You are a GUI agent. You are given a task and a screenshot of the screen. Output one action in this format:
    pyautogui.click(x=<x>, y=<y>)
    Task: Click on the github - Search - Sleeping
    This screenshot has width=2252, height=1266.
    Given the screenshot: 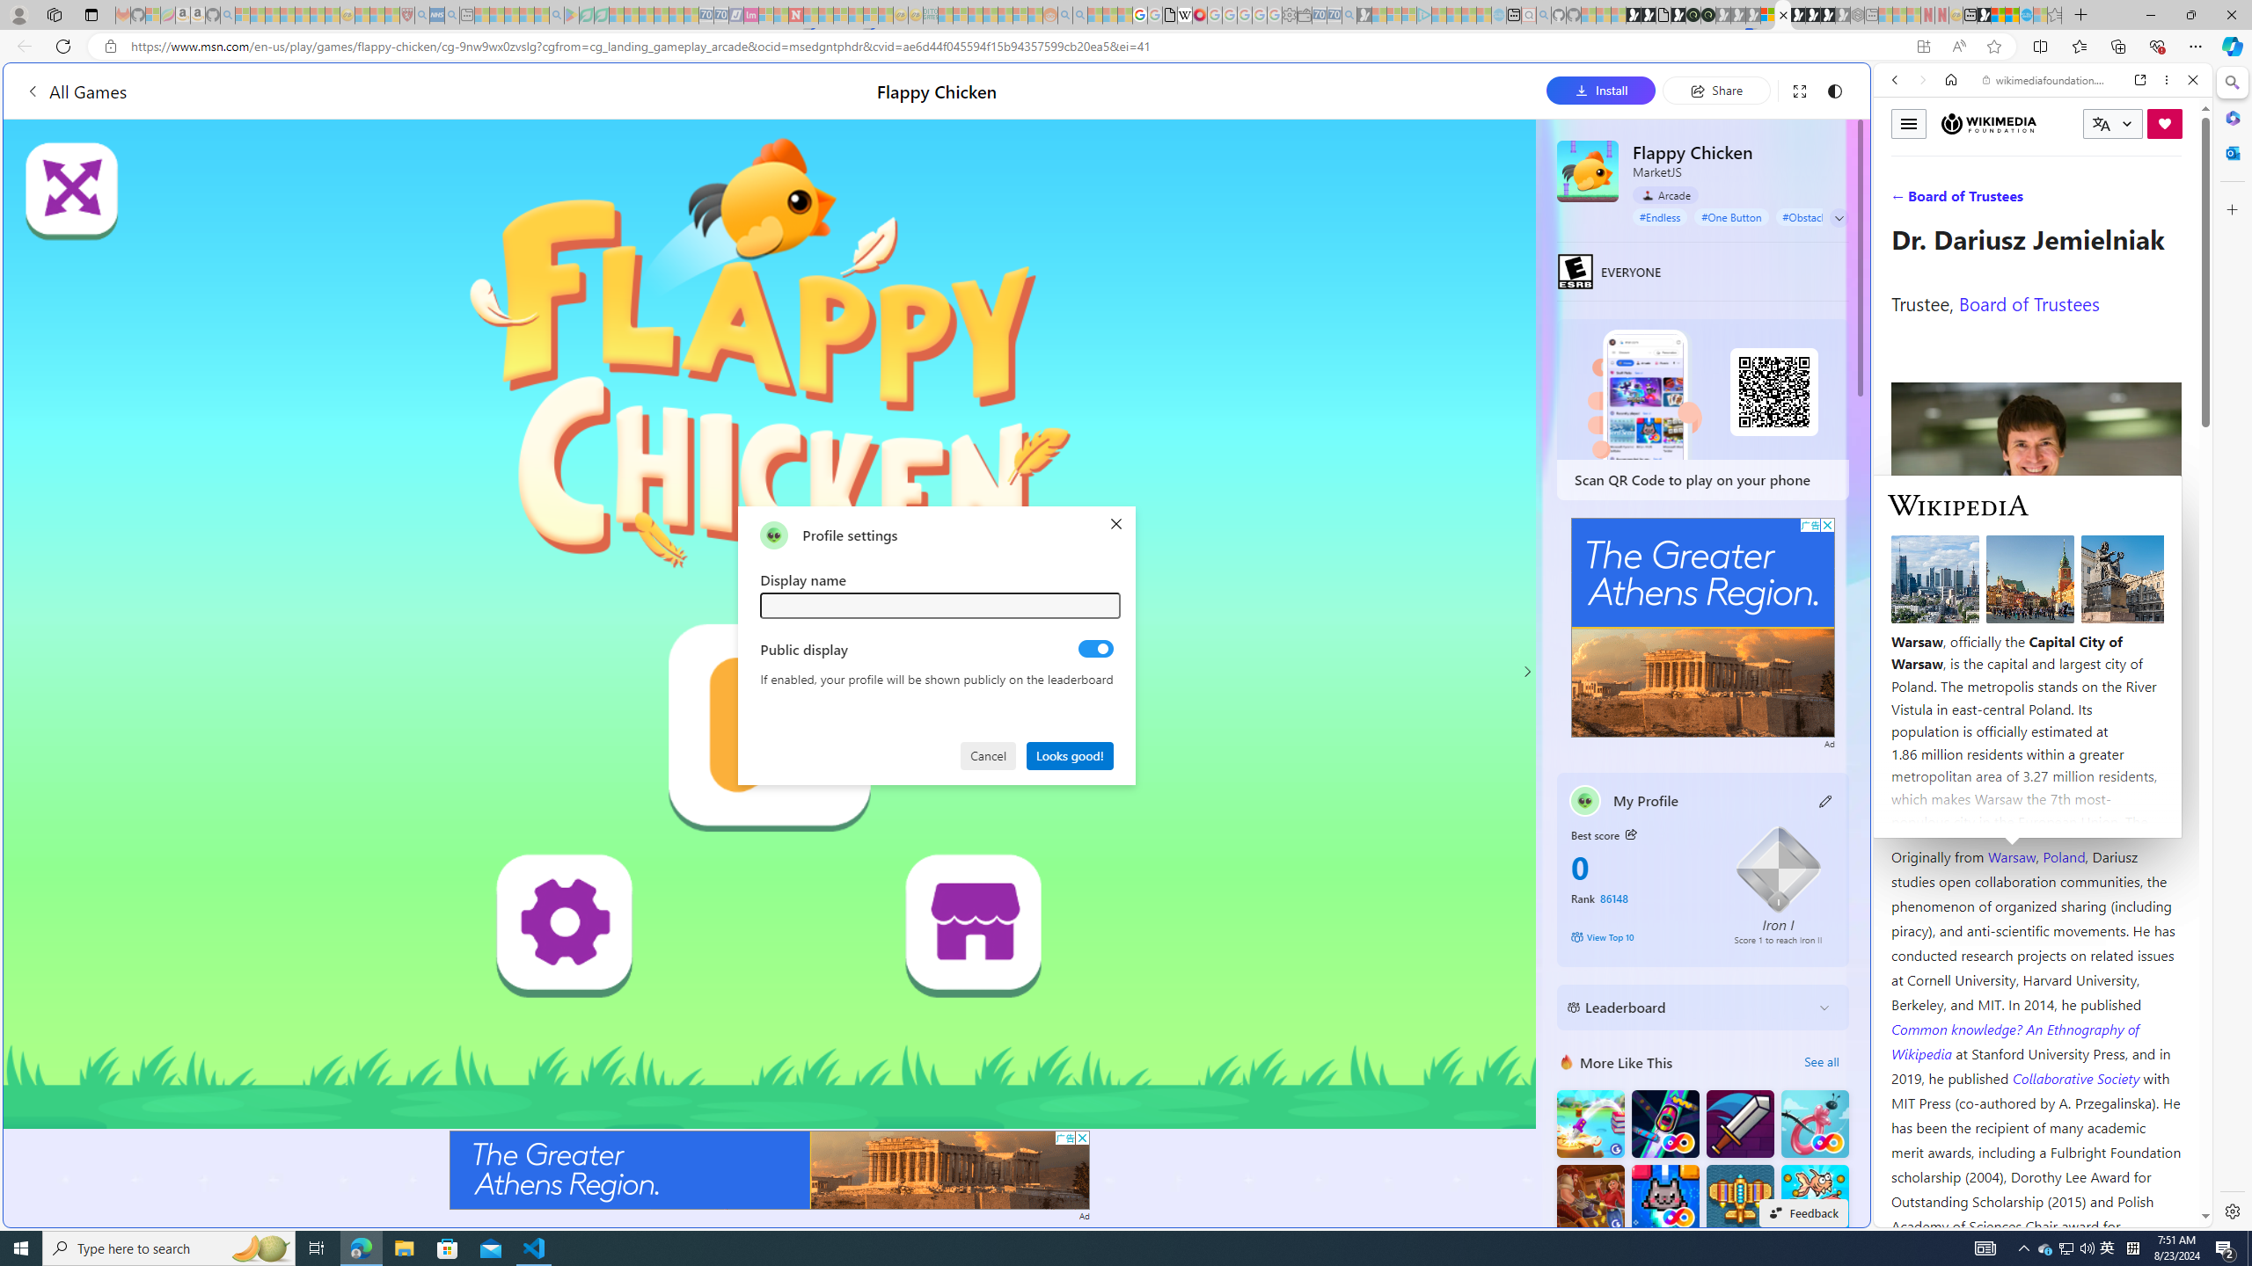 What is the action you would take?
    pyautogui.click(x=1543, y=15)
    